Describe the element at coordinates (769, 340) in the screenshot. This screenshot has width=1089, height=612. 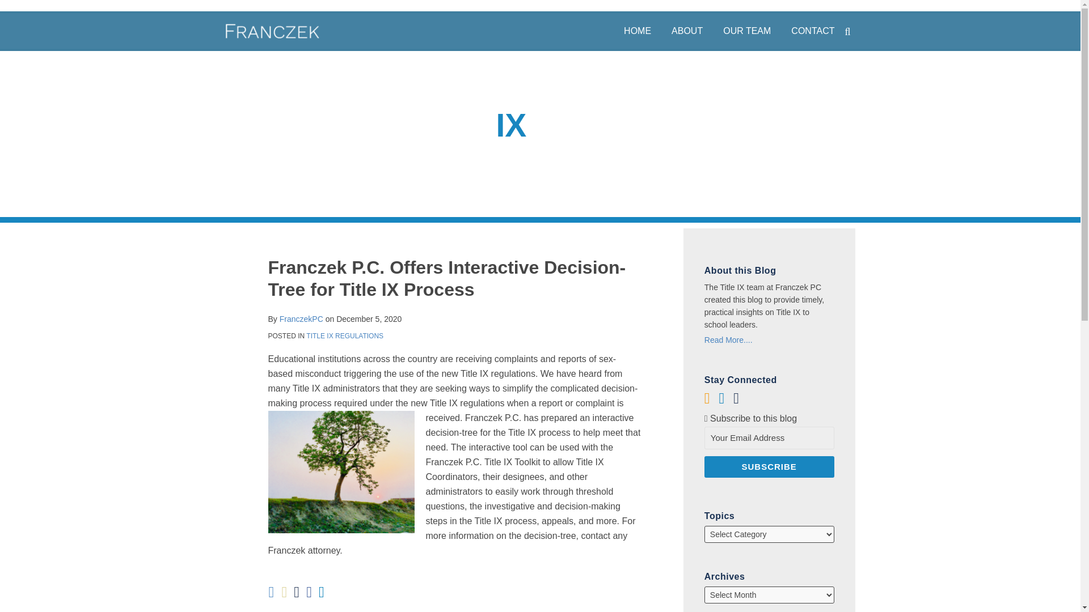
I see `Read More....` at that location.